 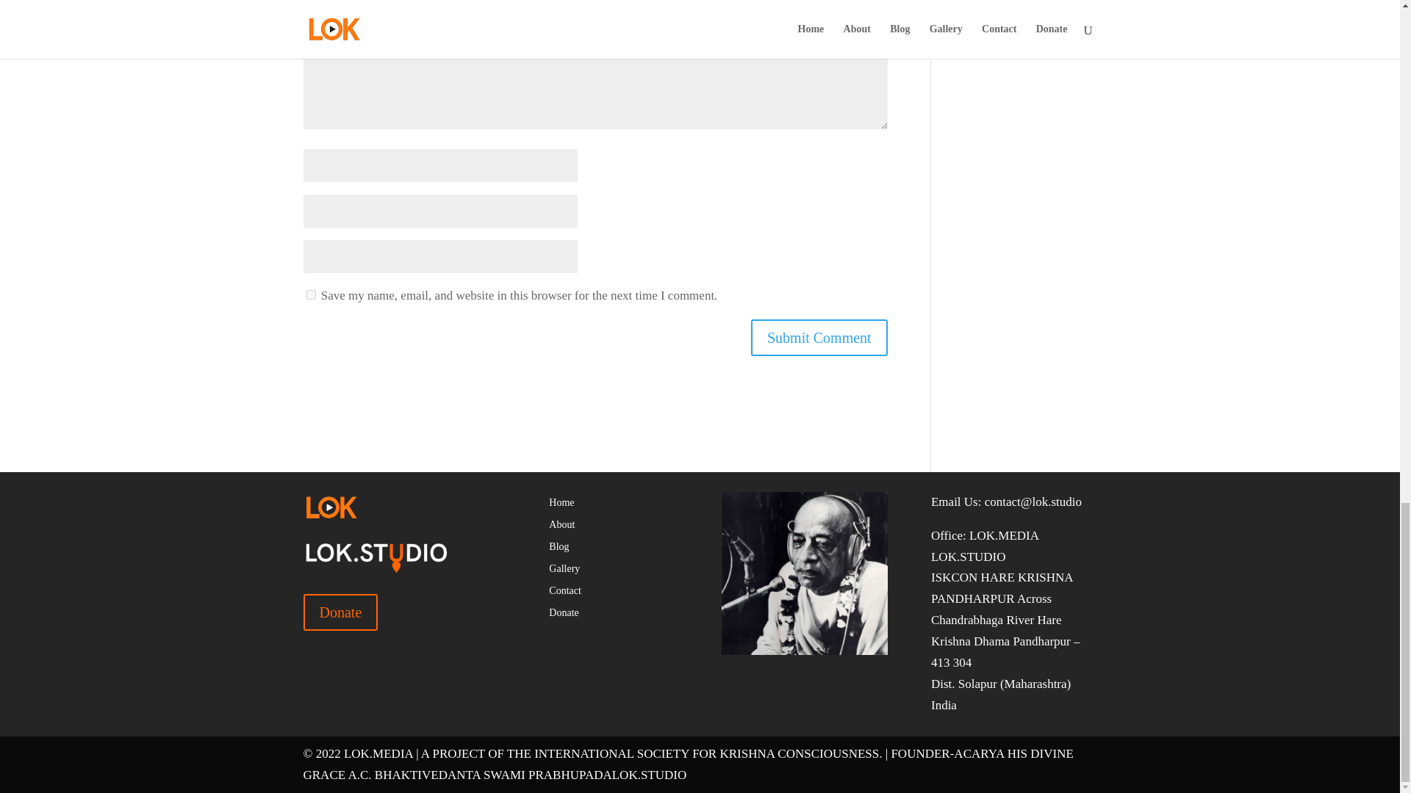 What do you see at coordinates (804, 573) in the screenshot?
I see `Prabhupada in Studio` at bounding box center [804, 573].